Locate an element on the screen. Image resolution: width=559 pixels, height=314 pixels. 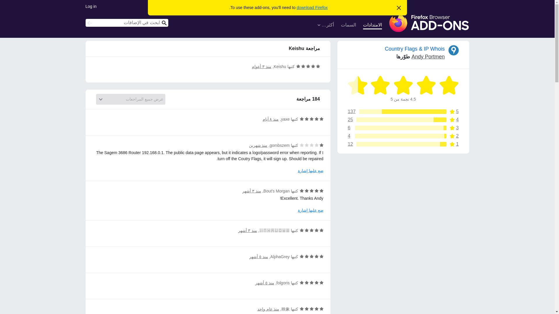
Dismiss this notice is located at coordinates (312, 8).